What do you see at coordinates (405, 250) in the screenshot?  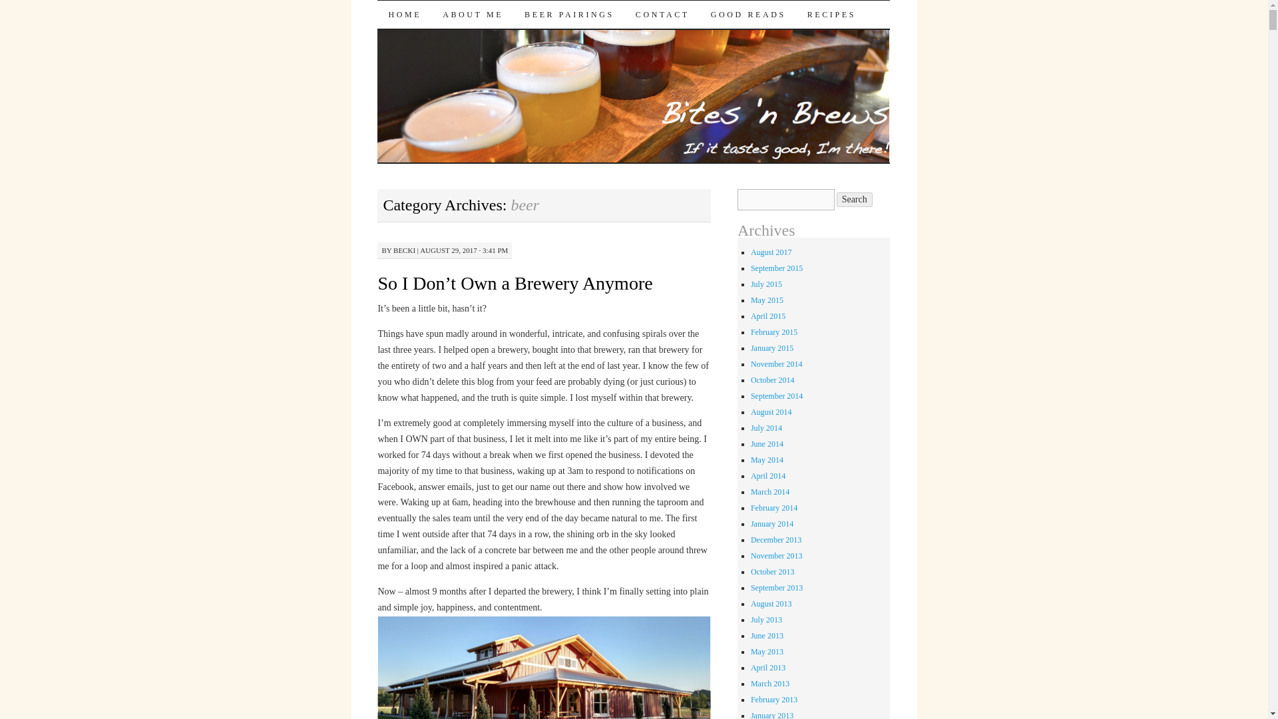 I see `BECKI` at bounding box center [405, 250].